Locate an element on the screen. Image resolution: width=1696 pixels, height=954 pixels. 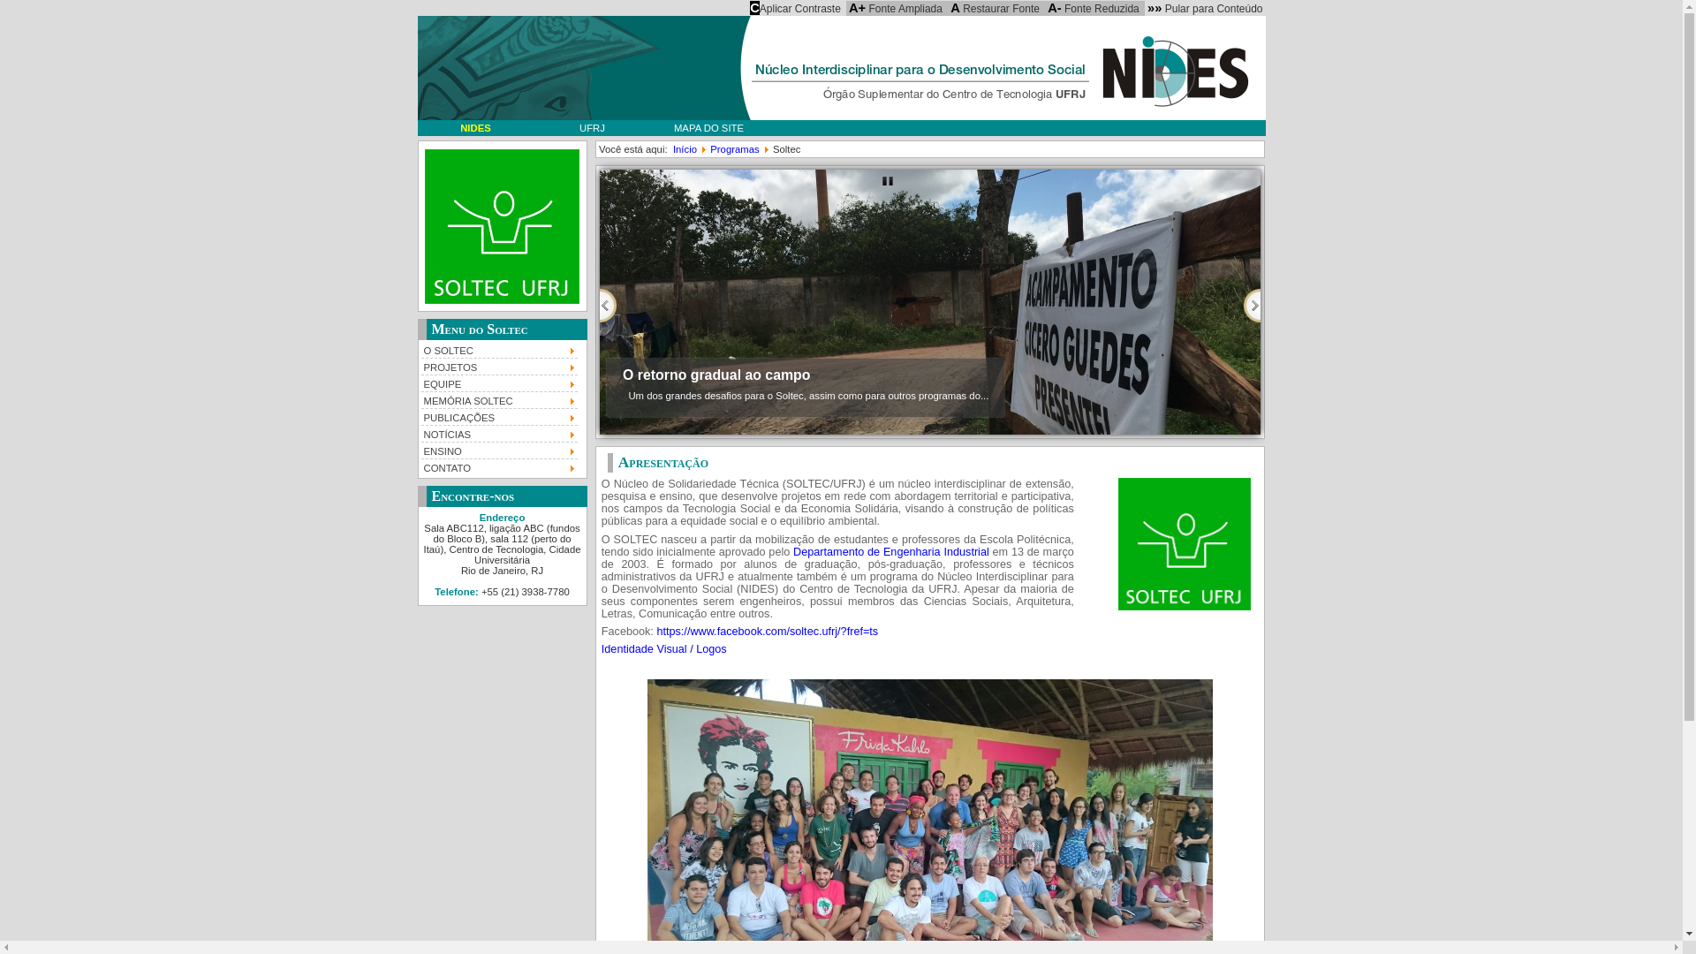
Departamento de Engenharia Industrial is located at coordinates (891, 552).